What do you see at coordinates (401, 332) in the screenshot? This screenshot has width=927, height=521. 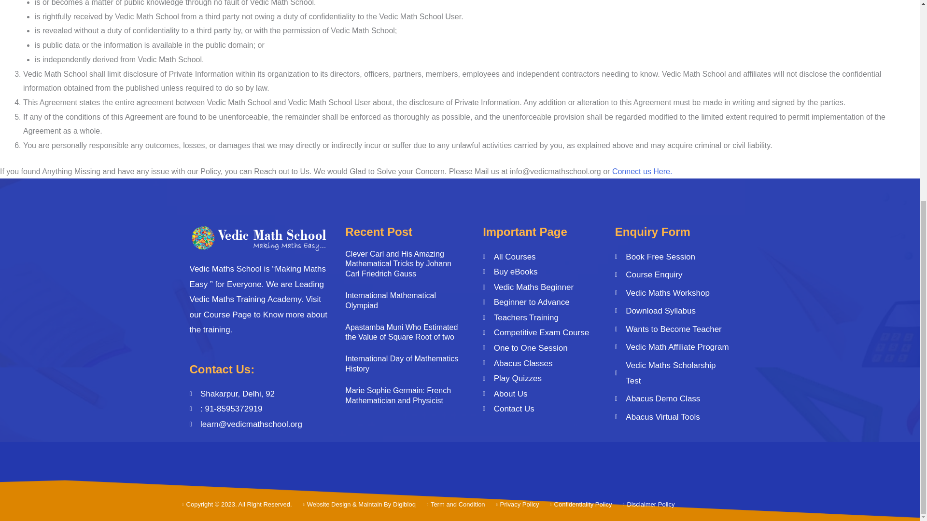 I see `Apastamba Muni Who Estimated the Value of Square Root of two` at bounding box center [401, 332].